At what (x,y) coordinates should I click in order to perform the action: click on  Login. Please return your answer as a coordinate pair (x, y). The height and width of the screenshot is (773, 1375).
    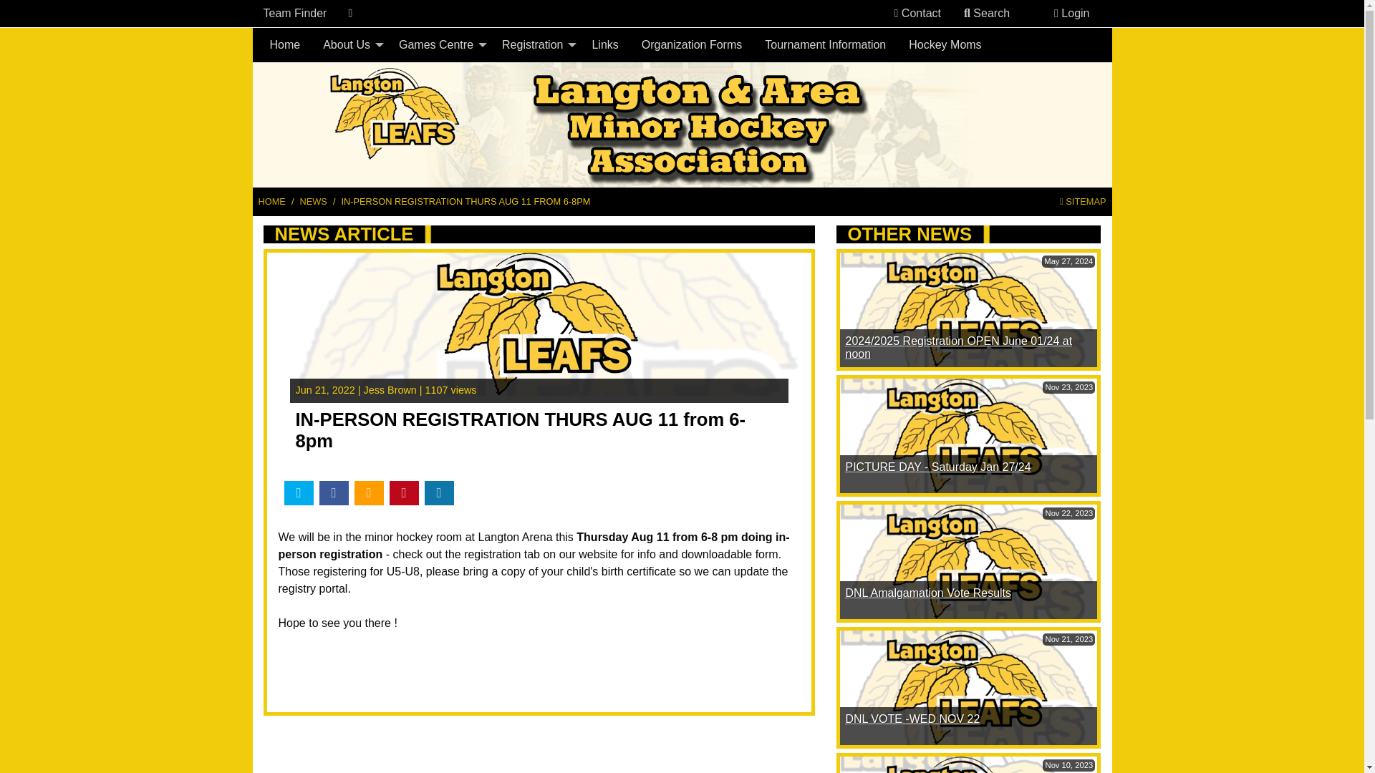
    Looking at the image, I should click on (1071, 13).